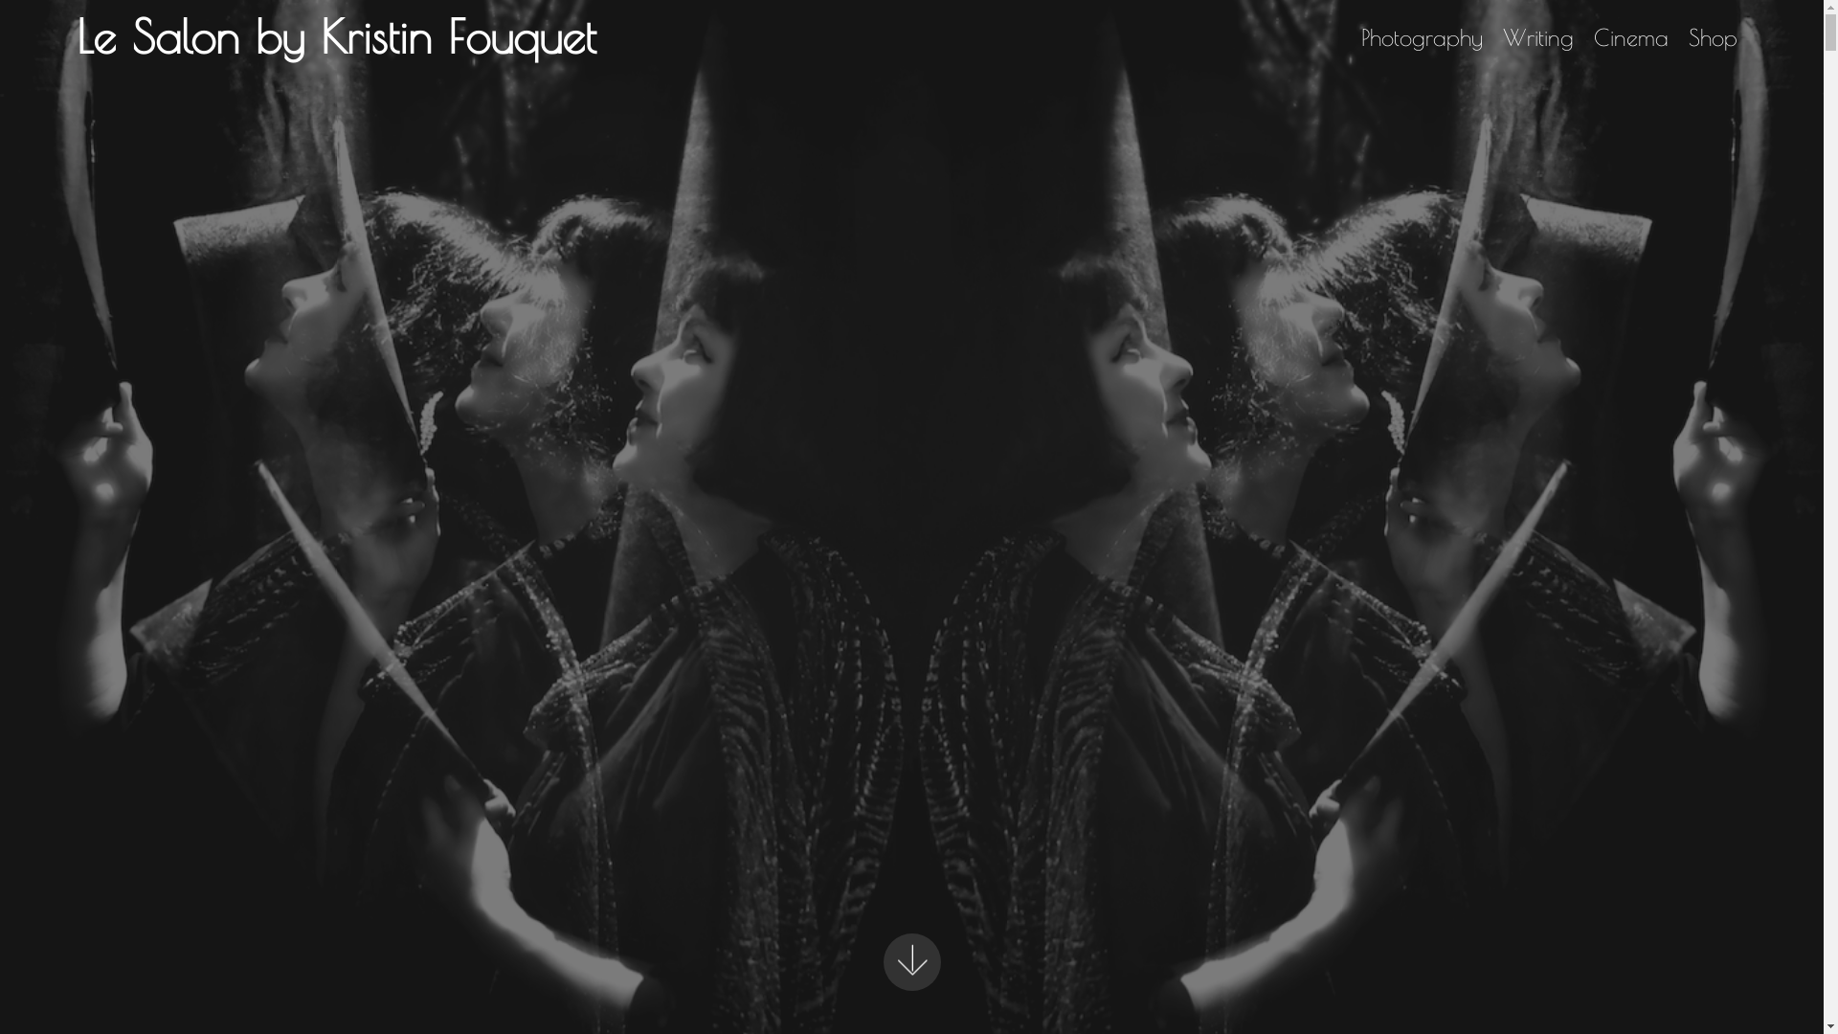  What do you see at coordinates (1631, 36) in the screenshot?
I see `Cinema` at bounding box center [1631, 36].